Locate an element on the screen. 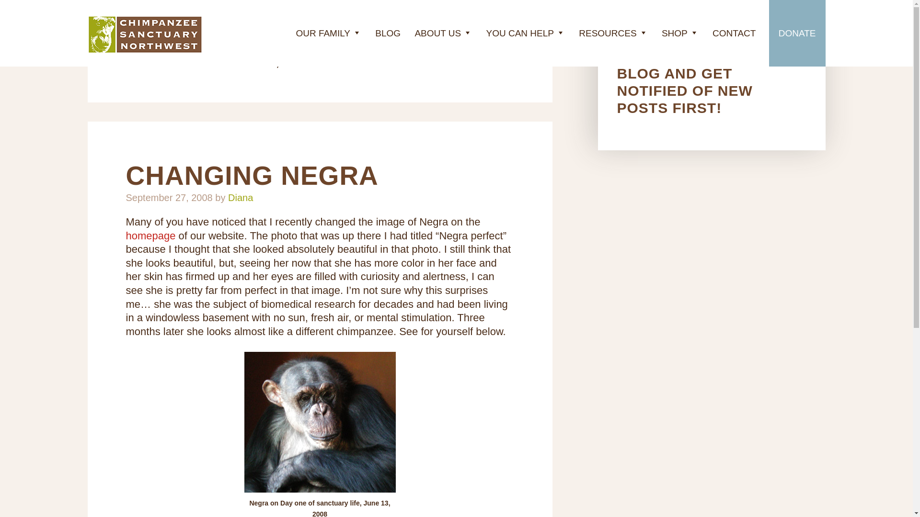 This screenshot has width=920, height=517. RESOURCES is located at coordinates (613, 34).